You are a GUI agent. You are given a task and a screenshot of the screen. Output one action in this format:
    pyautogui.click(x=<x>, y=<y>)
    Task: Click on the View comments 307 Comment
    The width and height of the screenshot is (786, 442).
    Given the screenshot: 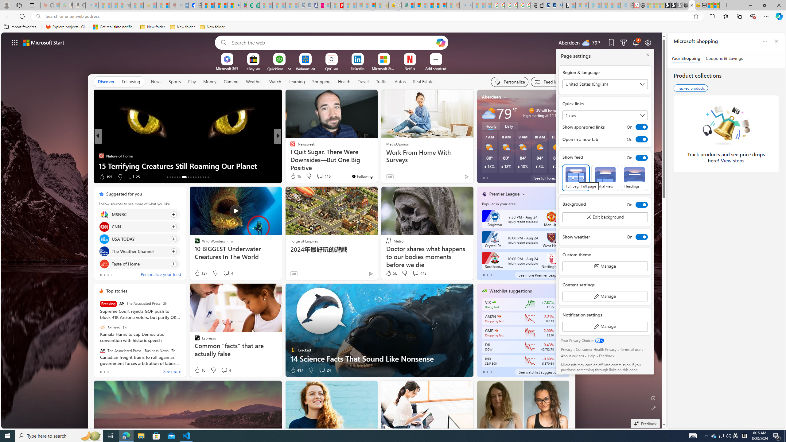 What is the action you would take?
    pyautogui.click(x=318, y=176)
    